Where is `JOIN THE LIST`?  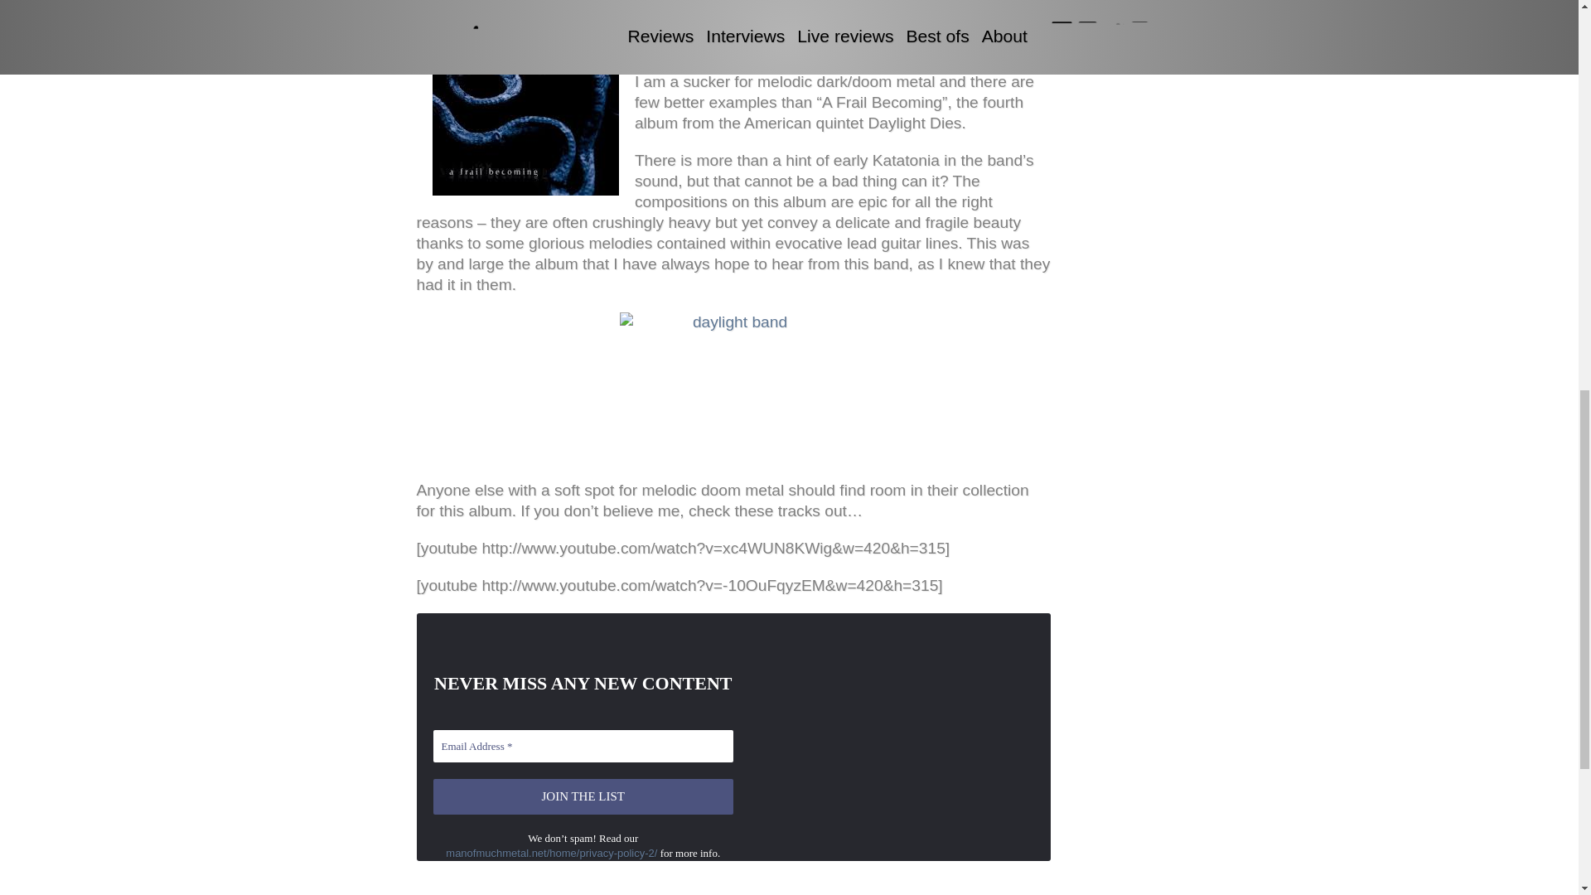
JOIN THE LIST is located at coordinates (583, 796).